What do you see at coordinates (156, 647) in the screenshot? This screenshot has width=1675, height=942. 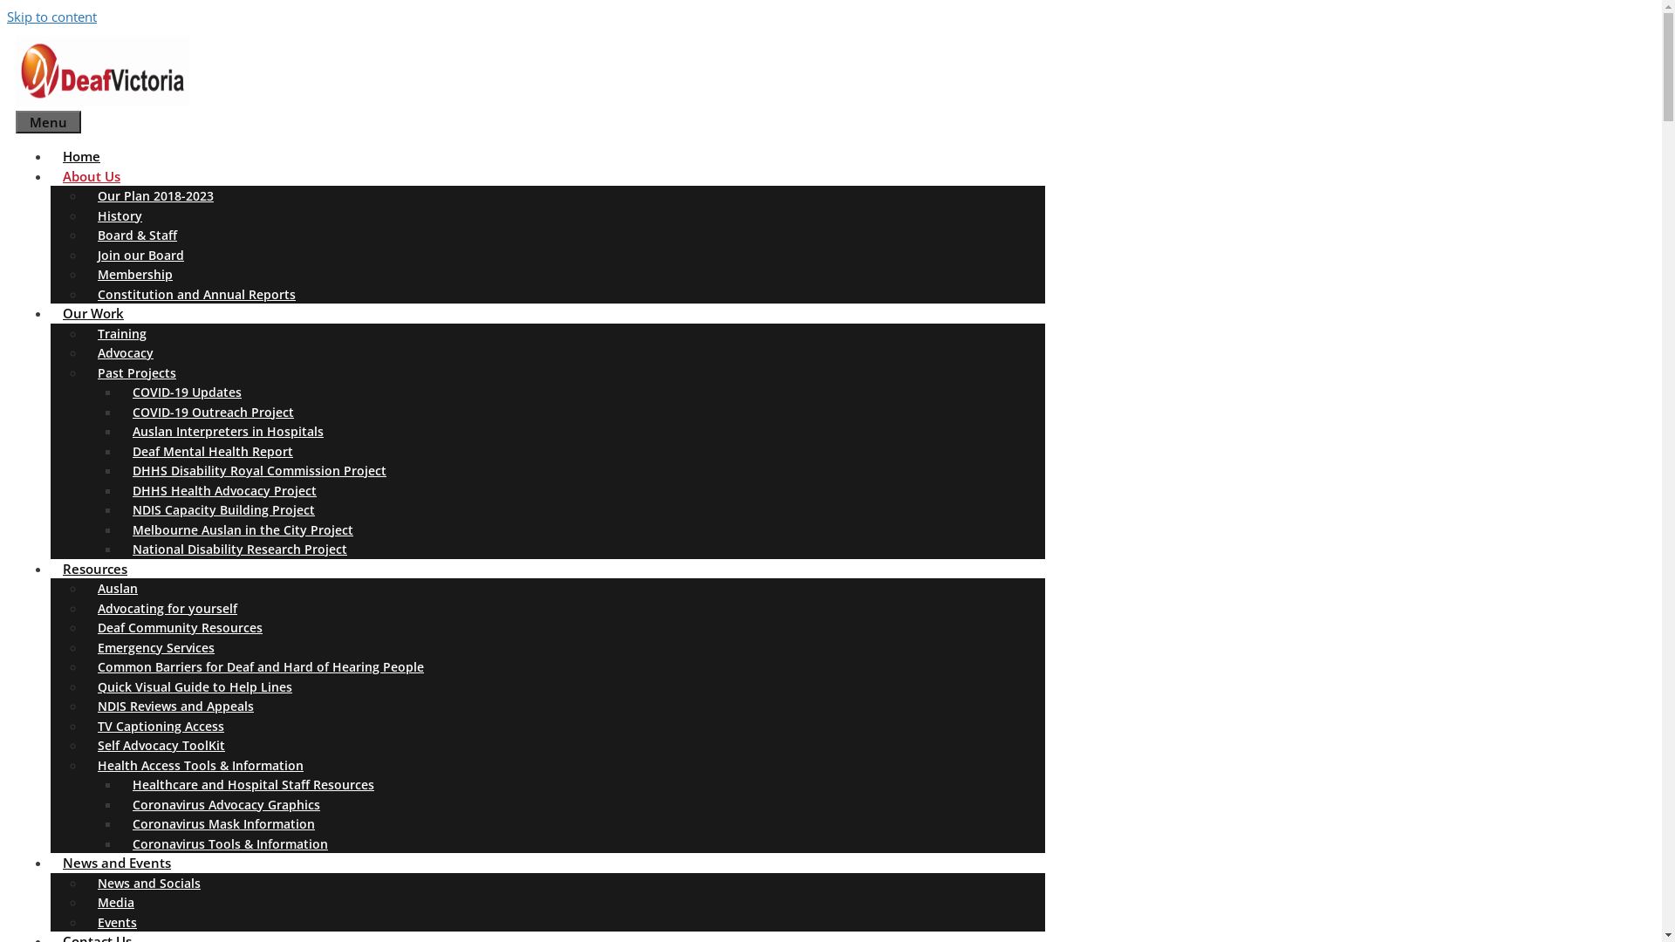 I see `Emergency Services` at bounding box center [156, 647].